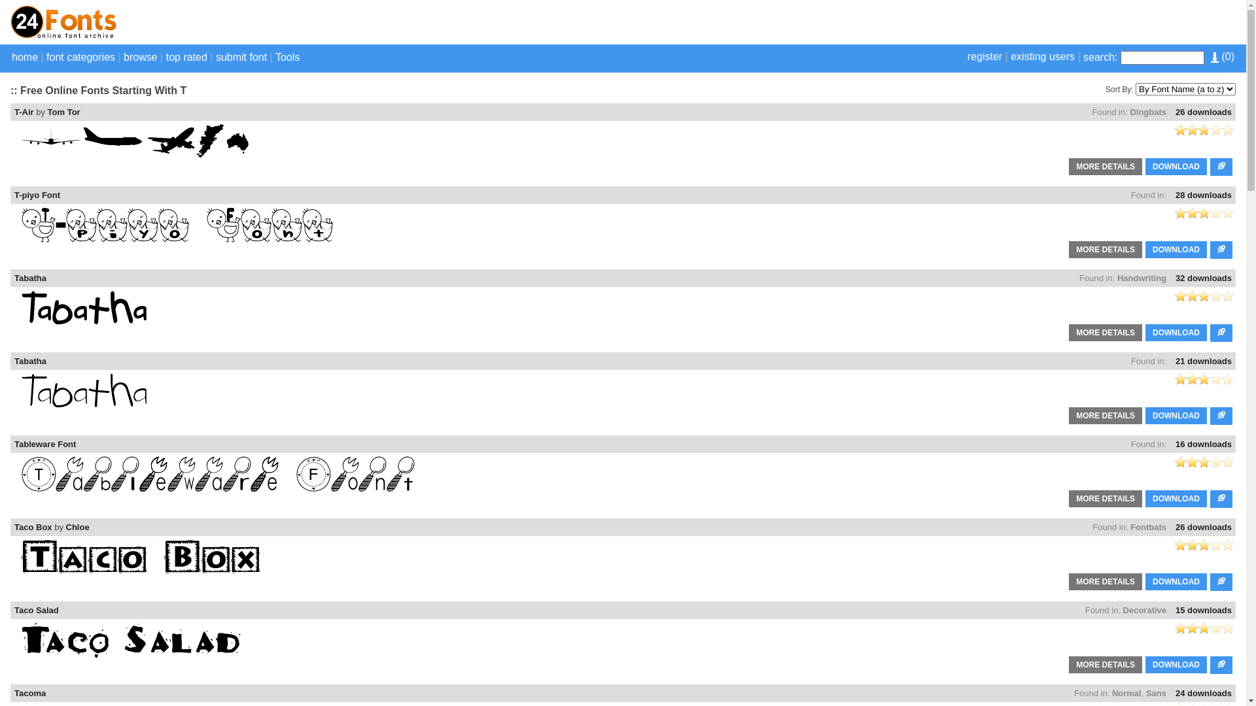 This screenshot has width=1256, height=706. What do you see at coordinates (1221, 665) in the screenshot?
I see `Add to download queue` at bounding box center [1221, 665].